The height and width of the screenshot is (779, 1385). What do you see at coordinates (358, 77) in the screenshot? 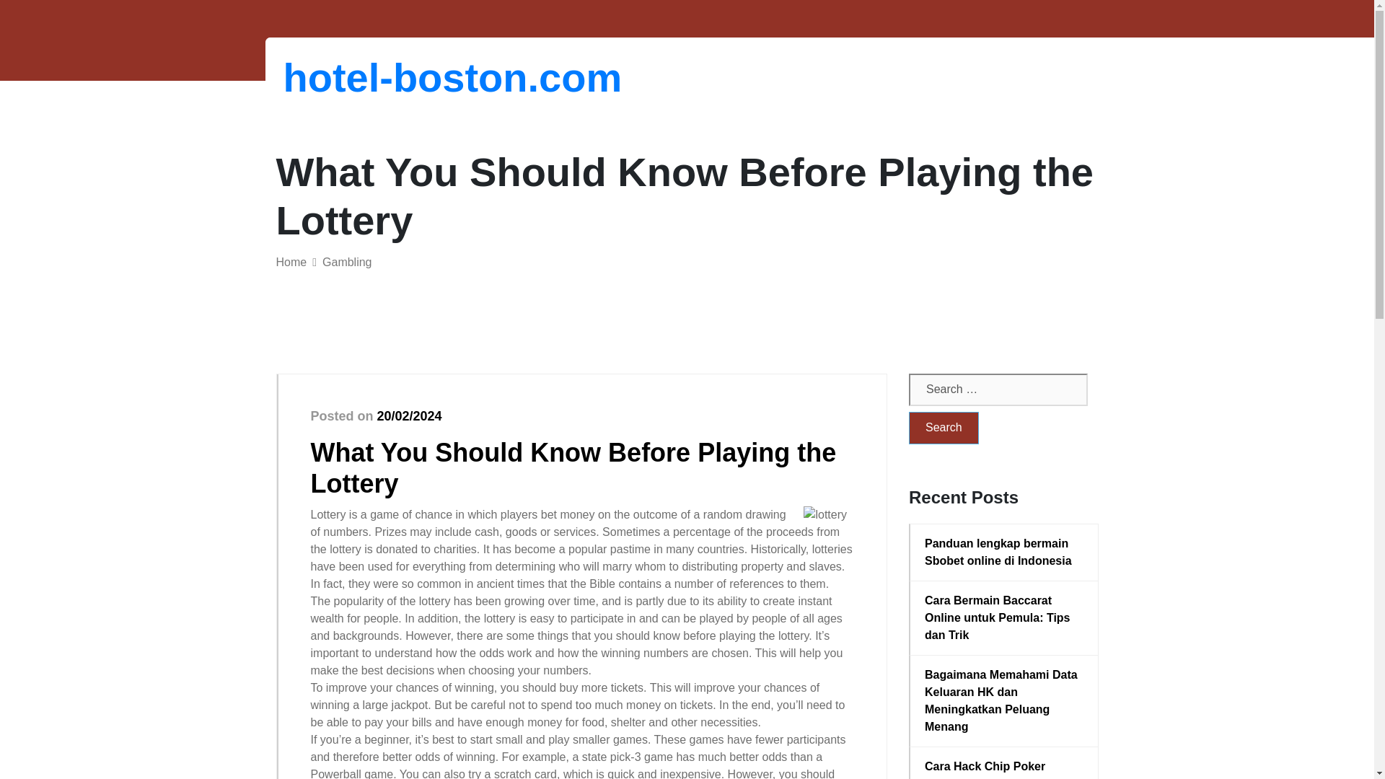
I see `hotel-boston.com` at bounding box center [358, 77].